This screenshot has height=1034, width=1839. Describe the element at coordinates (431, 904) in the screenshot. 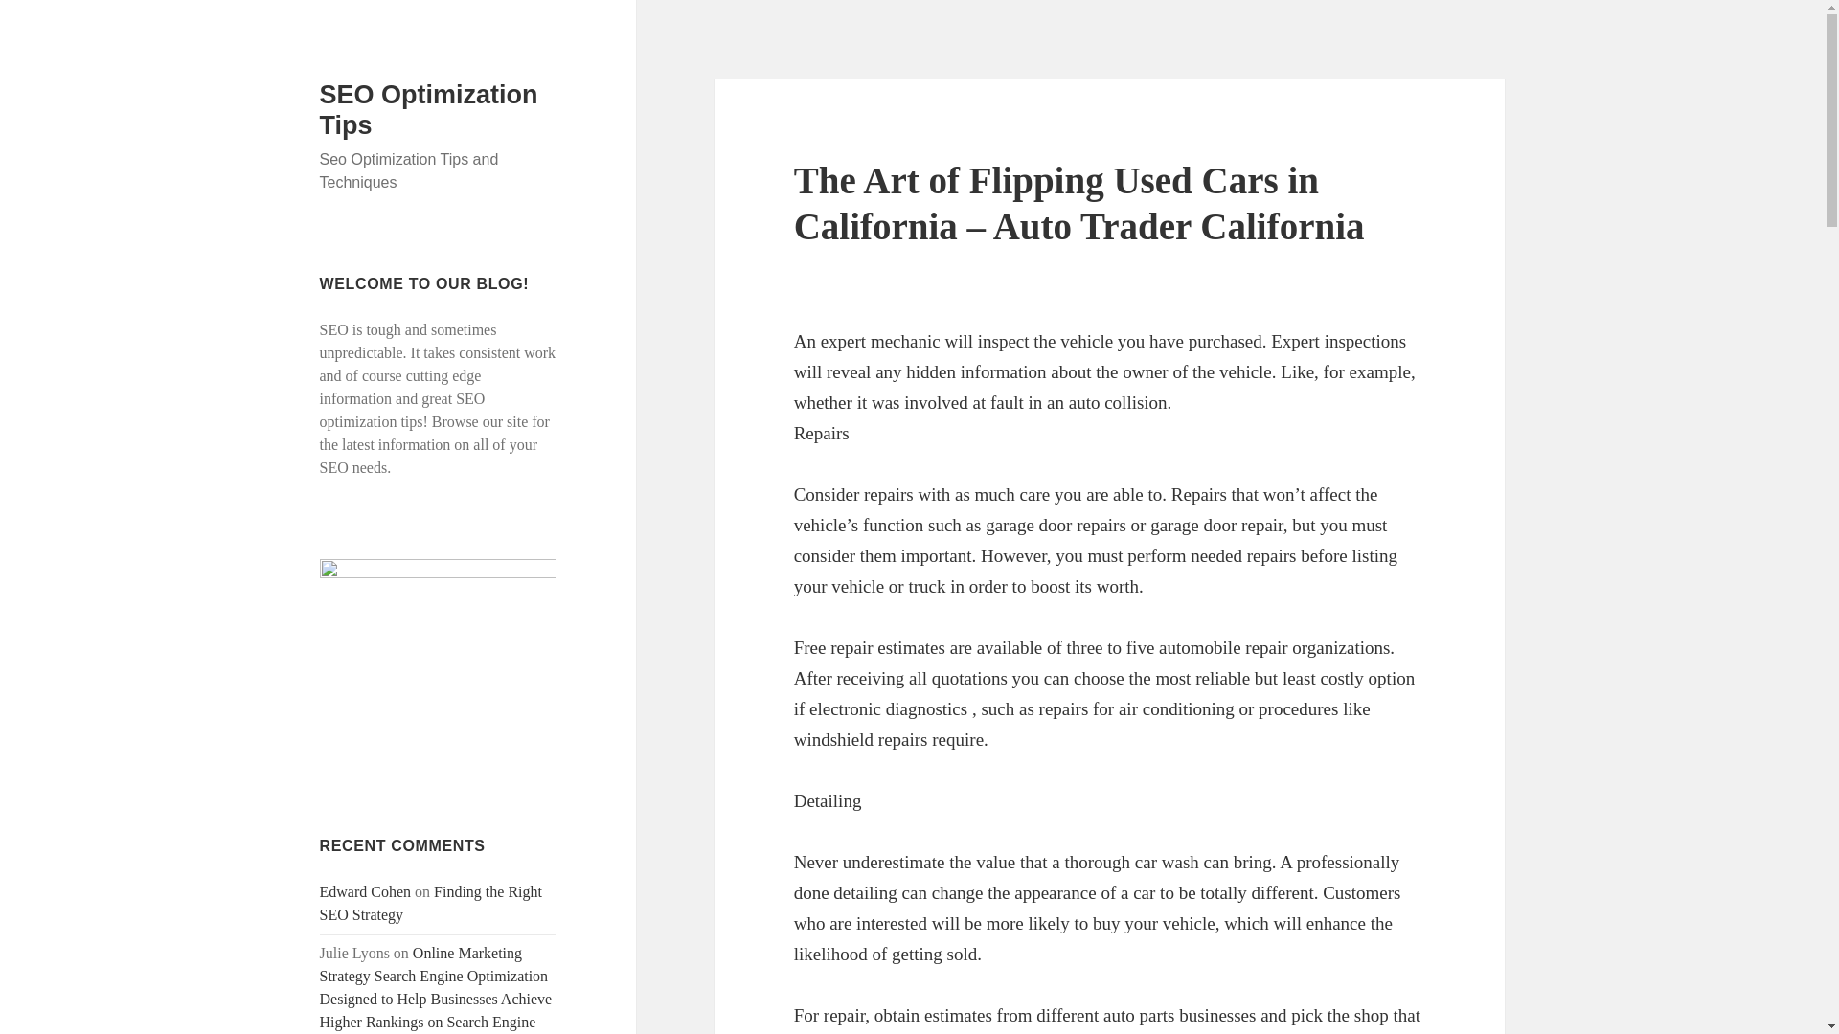

I see `Finding the Right SEO Strategy` at that location.